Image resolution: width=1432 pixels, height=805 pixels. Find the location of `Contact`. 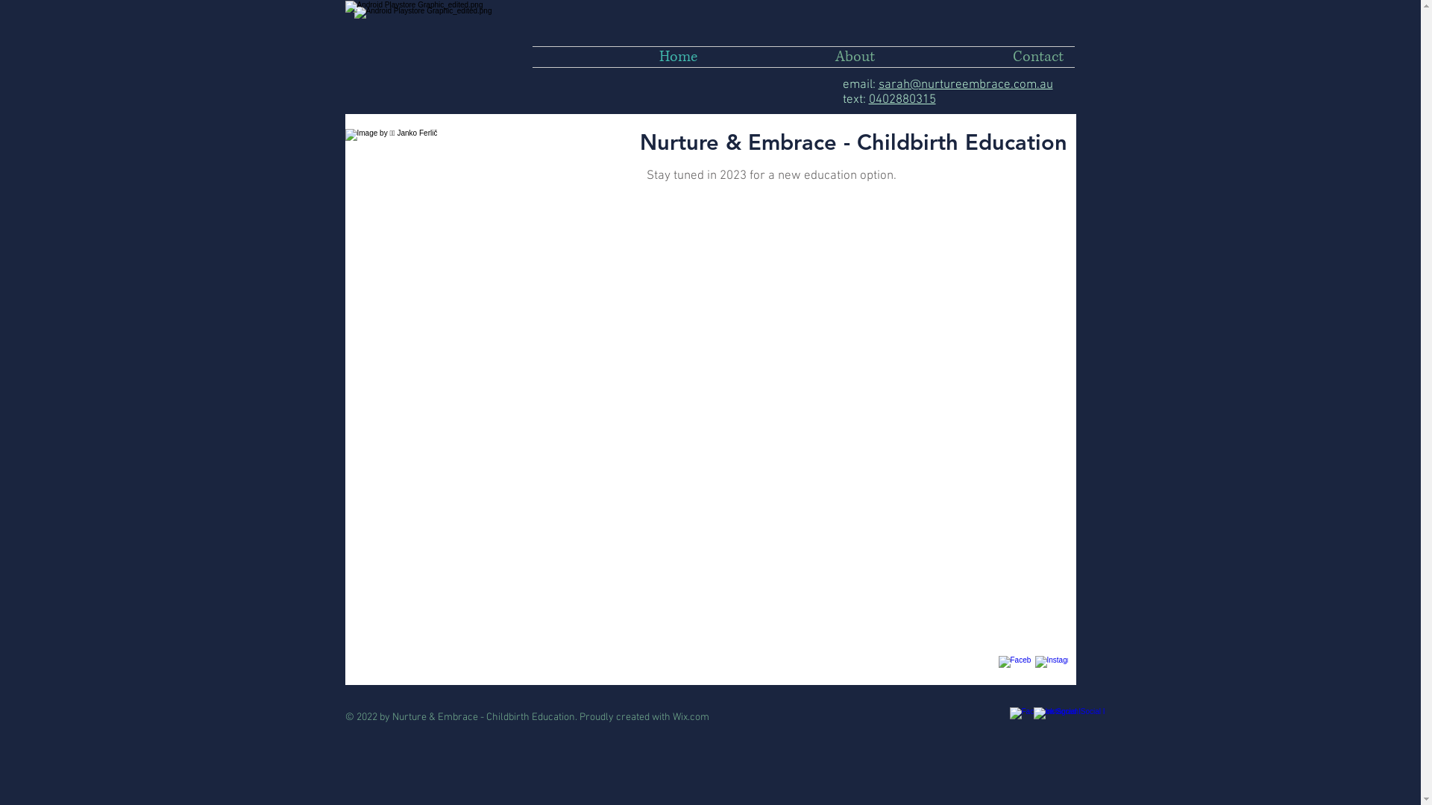

Contact is located at coordinates (980, 57).